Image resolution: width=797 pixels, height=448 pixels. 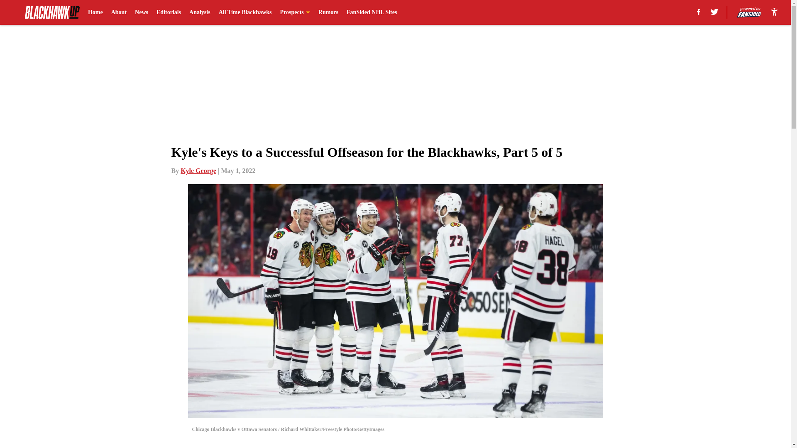 What do you see at coordinates (119, 12) in the screenshot?
I see `About` at bounding box center [119, 12].